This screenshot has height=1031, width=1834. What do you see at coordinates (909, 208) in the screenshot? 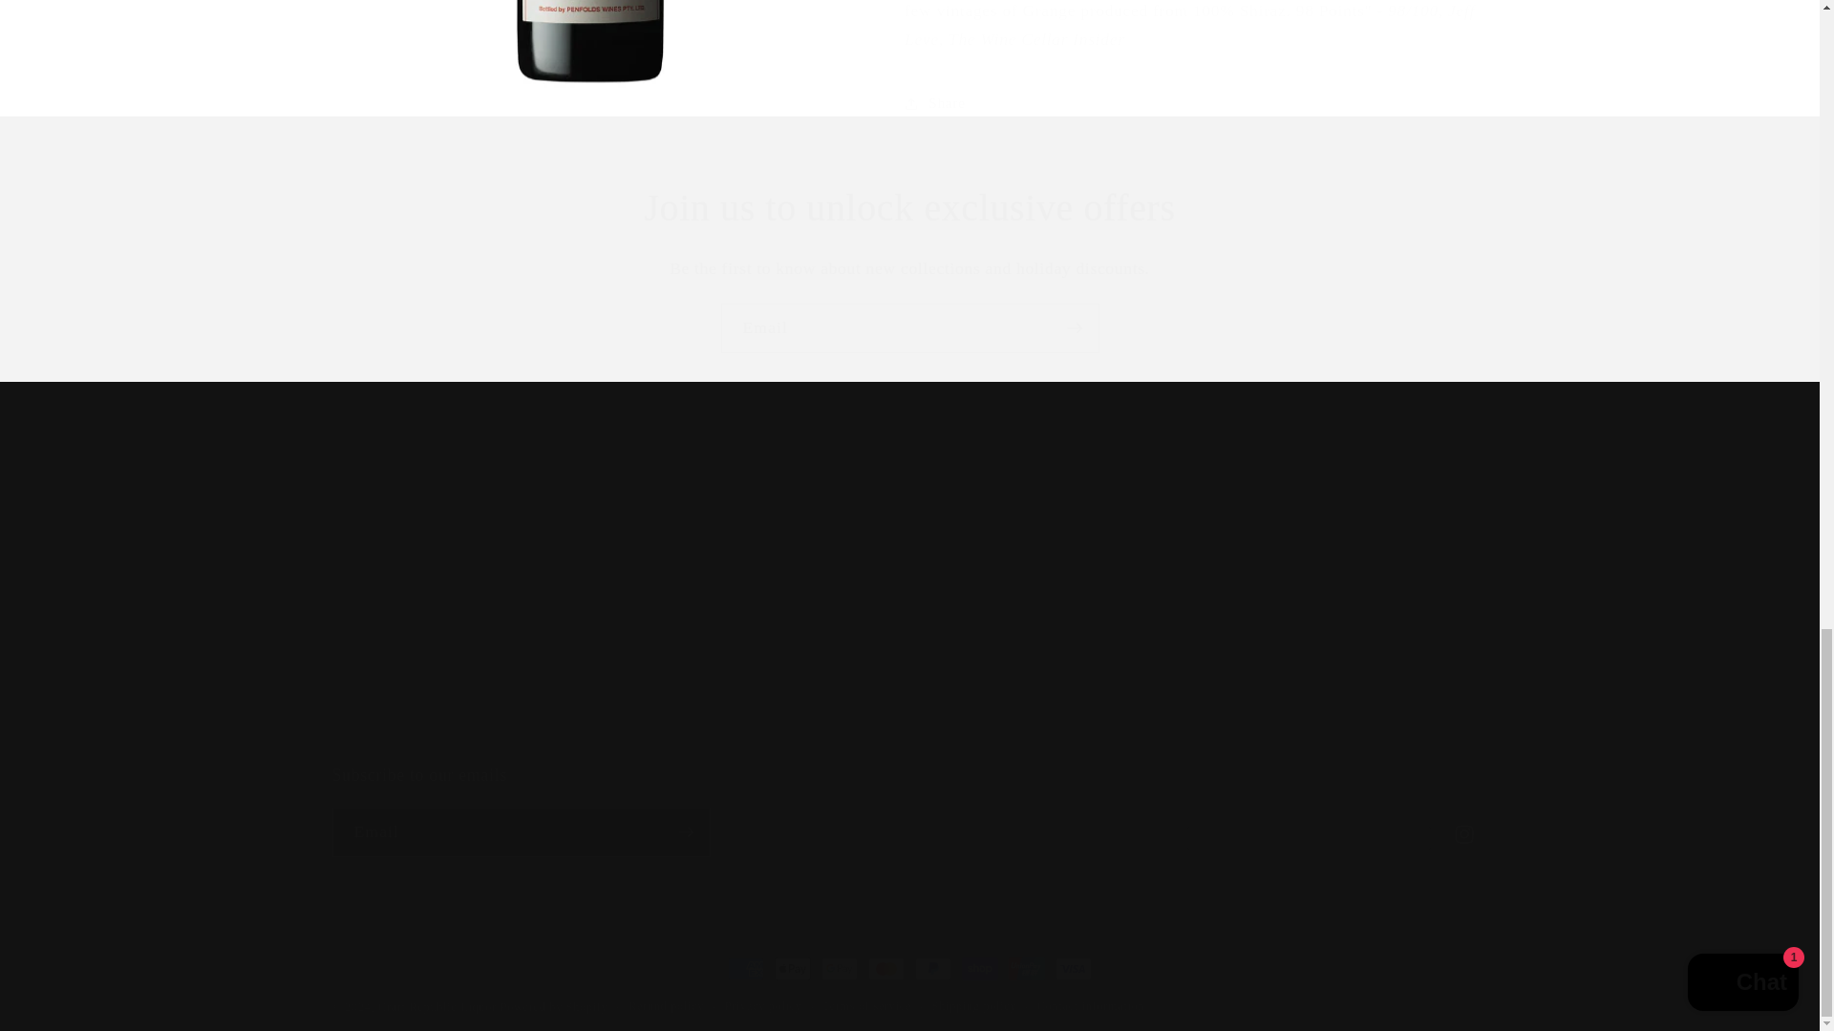
I see `Join us to unlock exclusive offers` at bounding box center [909, 208].